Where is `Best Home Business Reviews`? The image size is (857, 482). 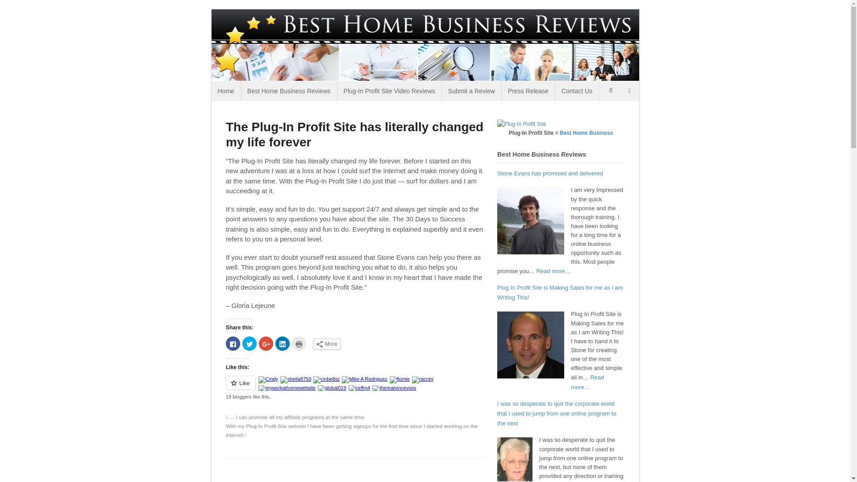 Best Home Business Reviews is located at coordinates (288, 91).